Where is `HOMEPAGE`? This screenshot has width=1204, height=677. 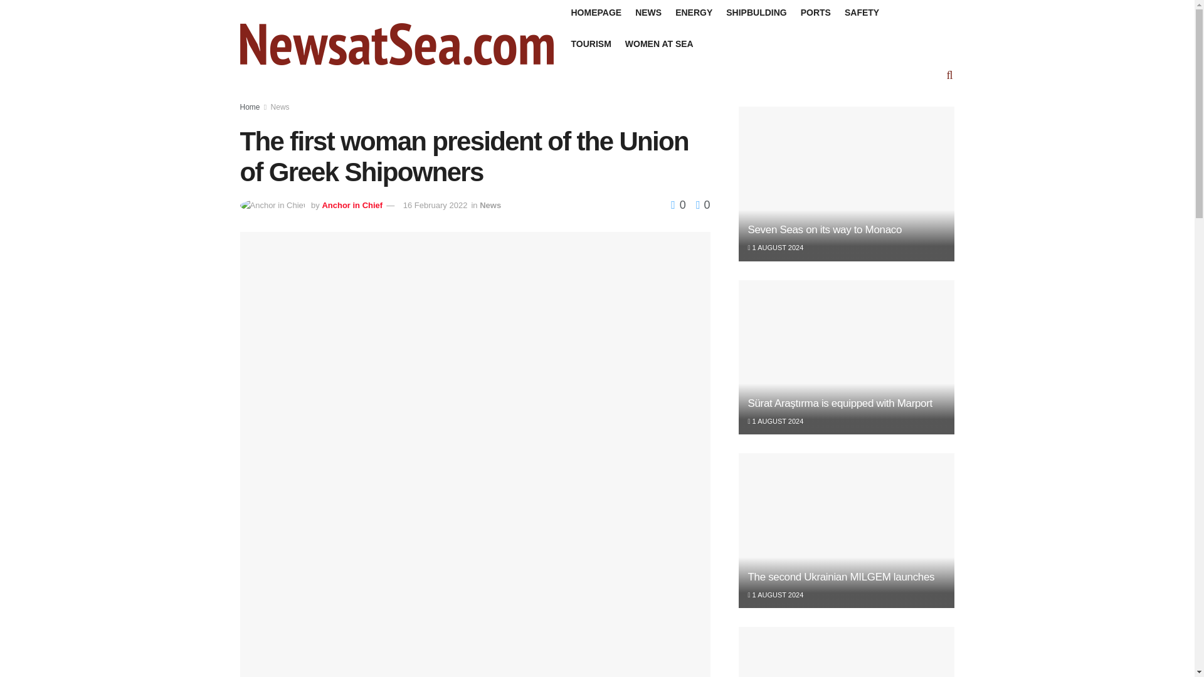 HOMEPAGE is located at coordinates (596, 13).